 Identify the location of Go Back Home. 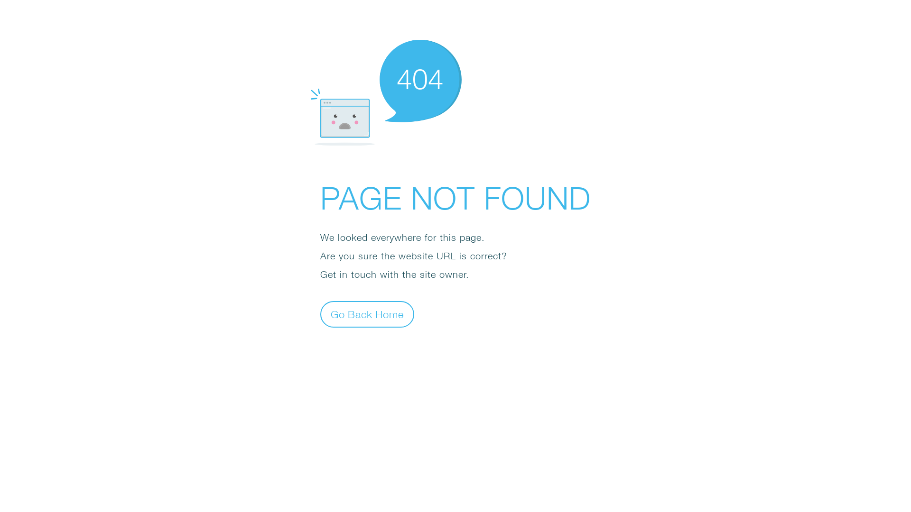
(367, 314).